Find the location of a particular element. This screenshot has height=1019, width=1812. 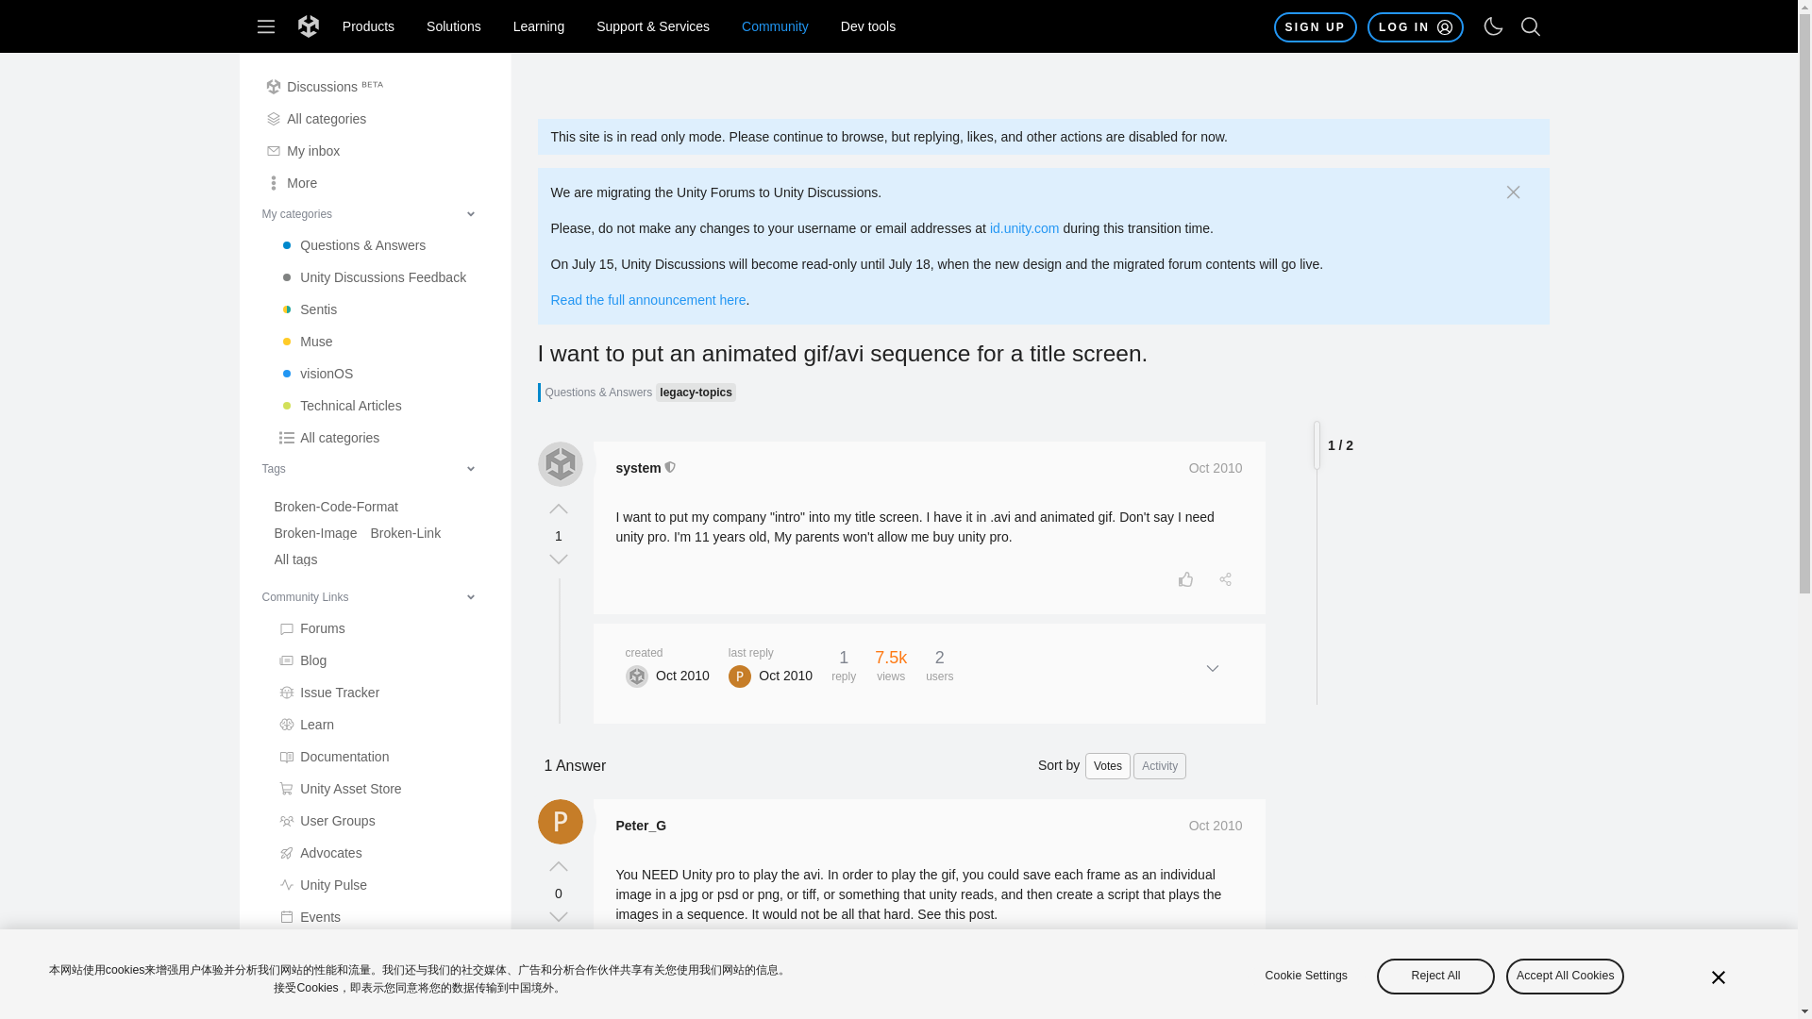

Unity logo. is located at coordinates (308, 26).